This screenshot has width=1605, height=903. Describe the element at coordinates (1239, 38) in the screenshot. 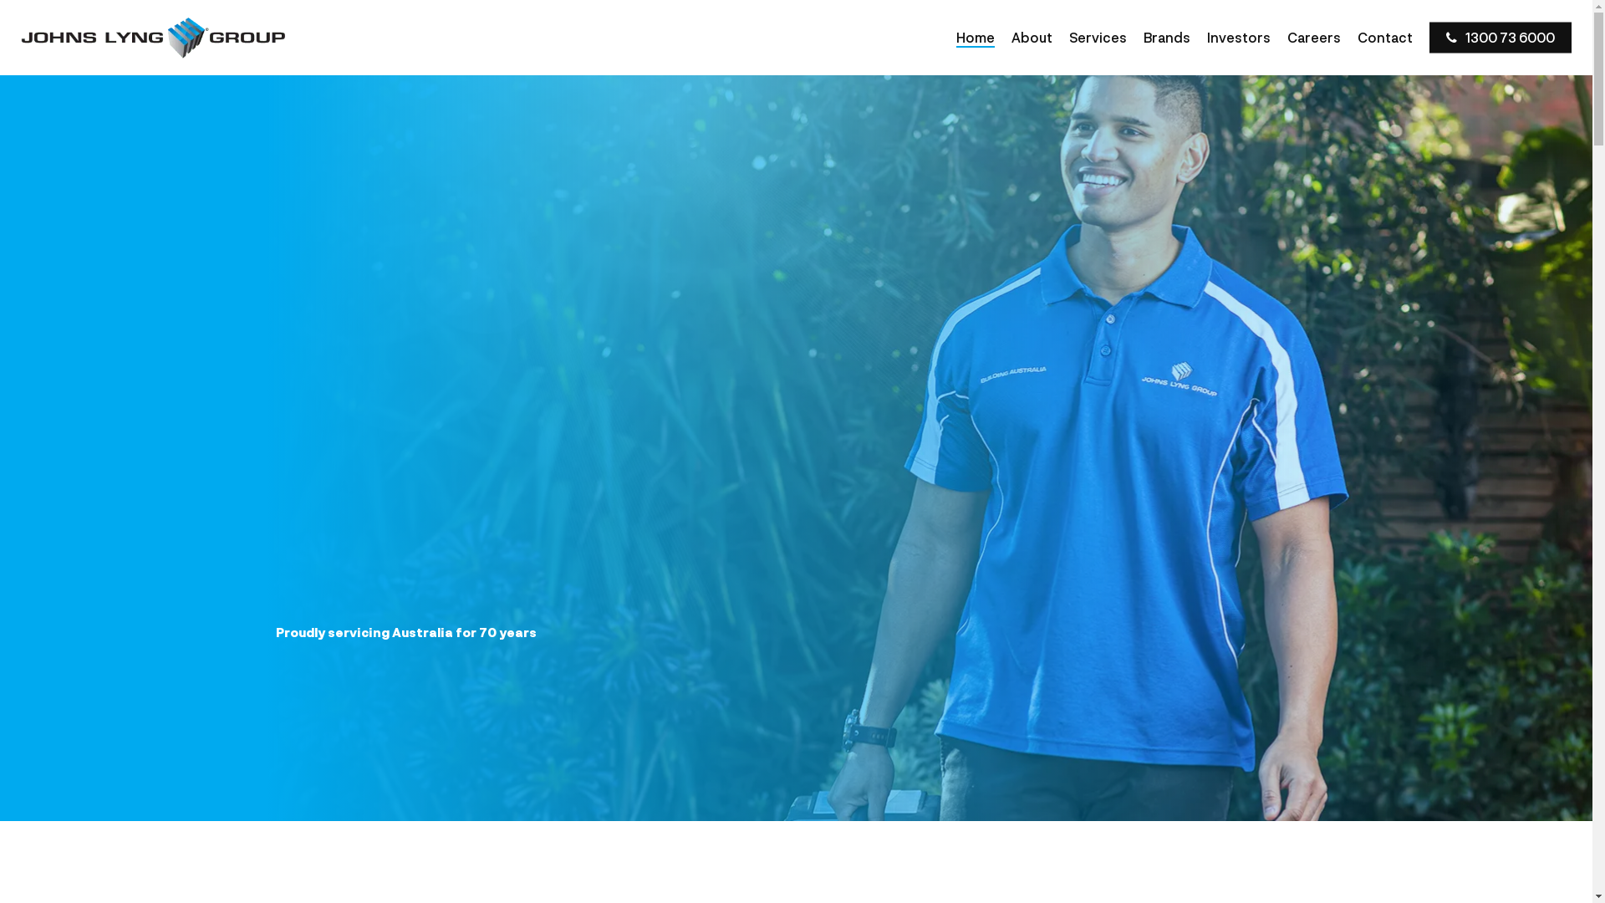

I see `Investors` at that location.